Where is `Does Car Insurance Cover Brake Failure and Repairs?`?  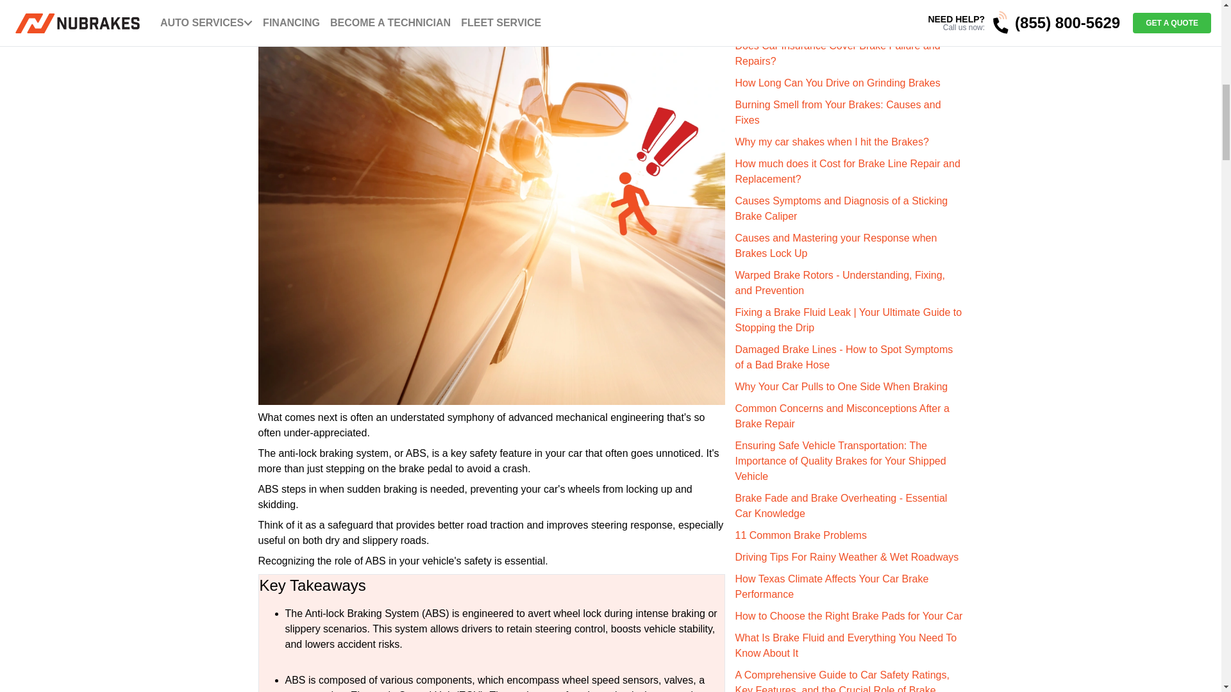
Does Car Insurance Cover Brake Failure and Repairs? is located at coordinates (837, 53).